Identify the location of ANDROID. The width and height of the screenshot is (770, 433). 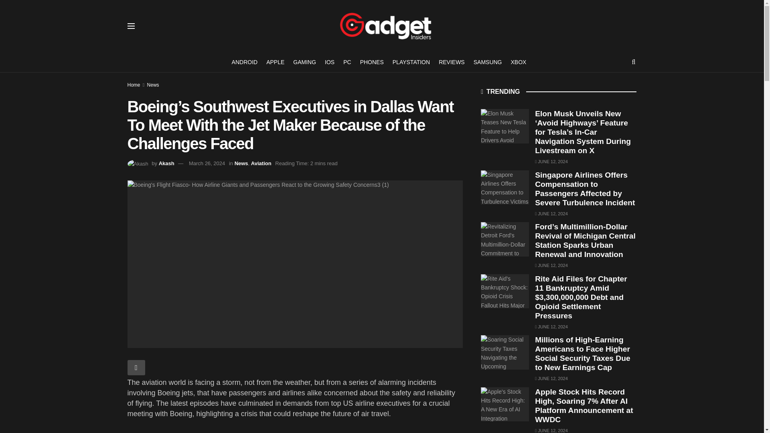
(245, 62).